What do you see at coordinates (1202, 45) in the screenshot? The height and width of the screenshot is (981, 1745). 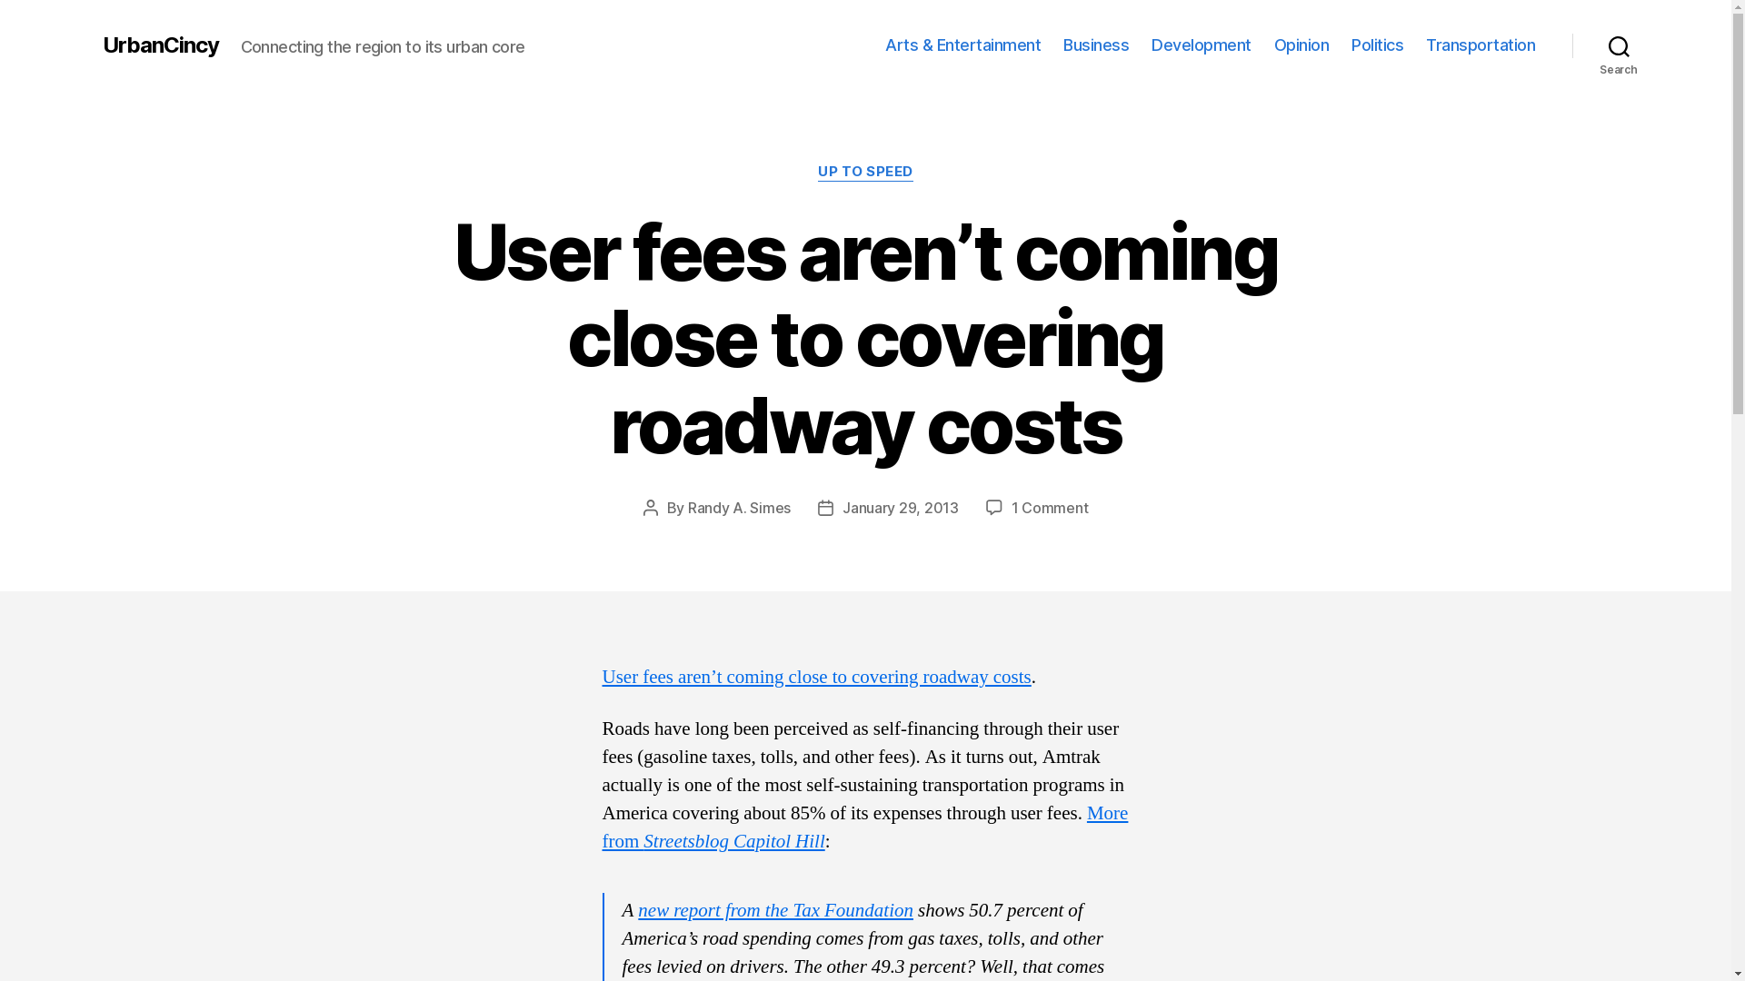 I see `Development` at bounding box center [1202, 45].